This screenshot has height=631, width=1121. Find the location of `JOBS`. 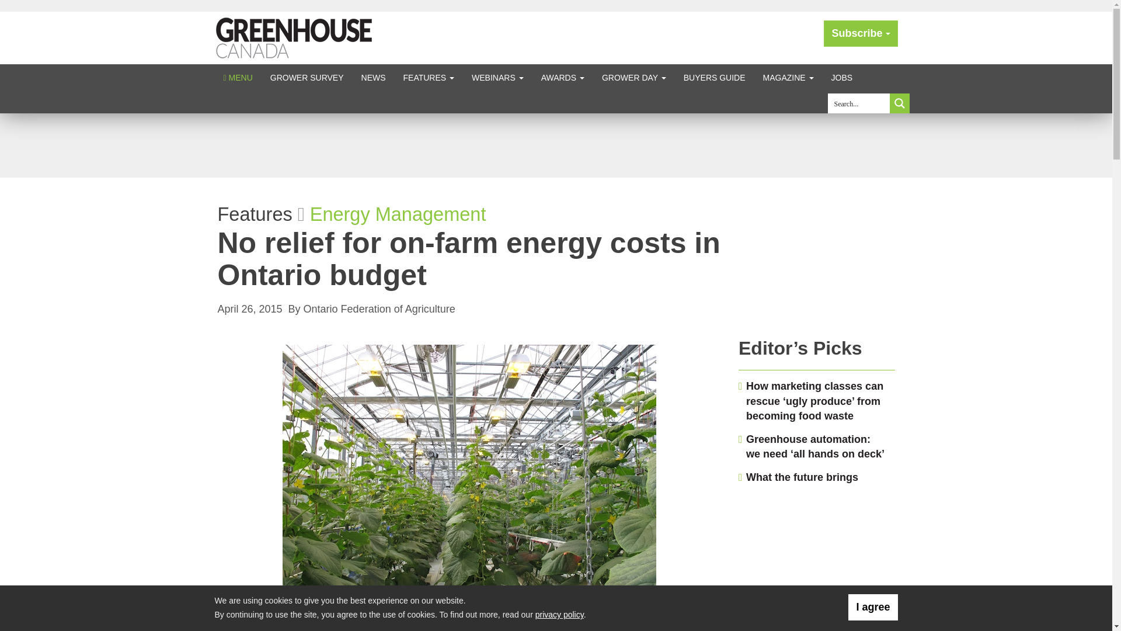

JOBS is located at coordinates (842, 77).